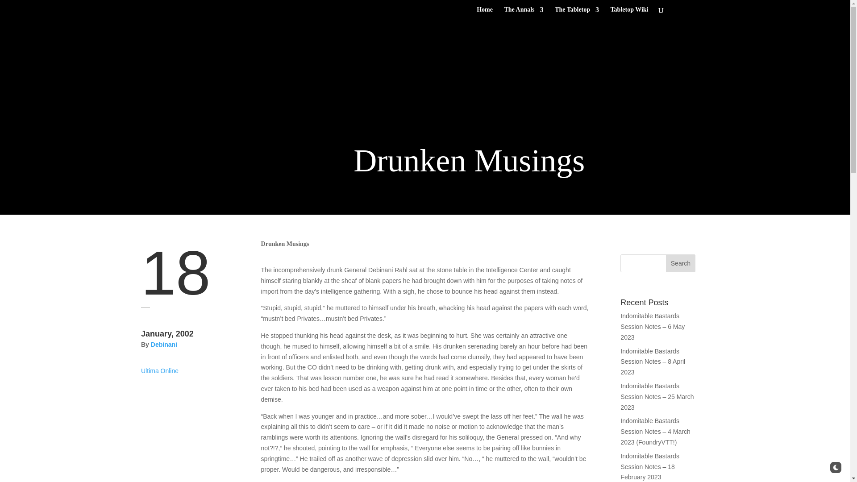 The width and height of the screenshot is (857, 482). Describe the element at coordinates (523, 13) in the screenshot. I see `The Annals` at that location.